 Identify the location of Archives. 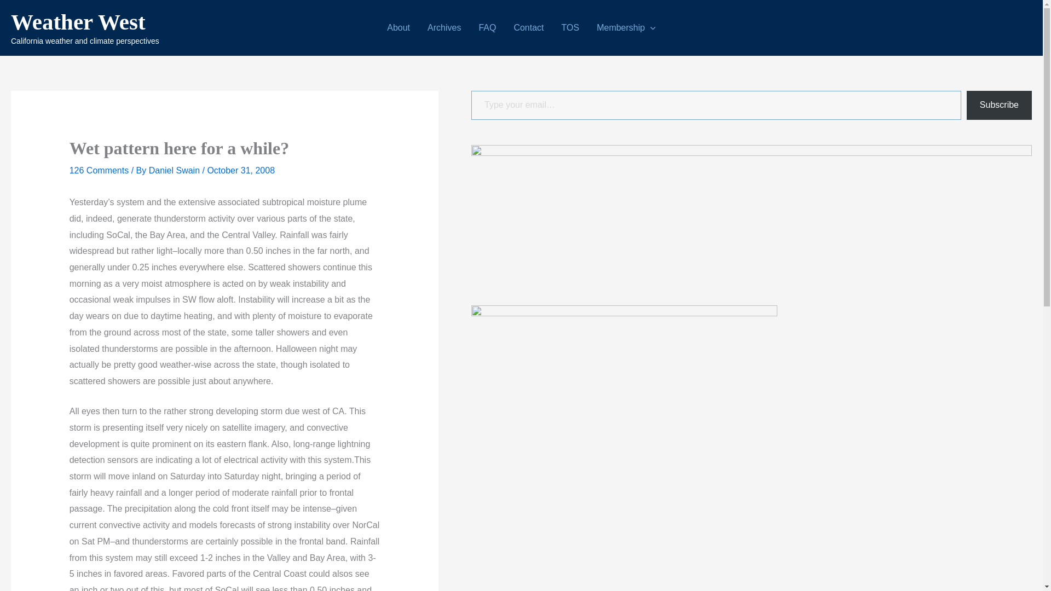
(444, 27).